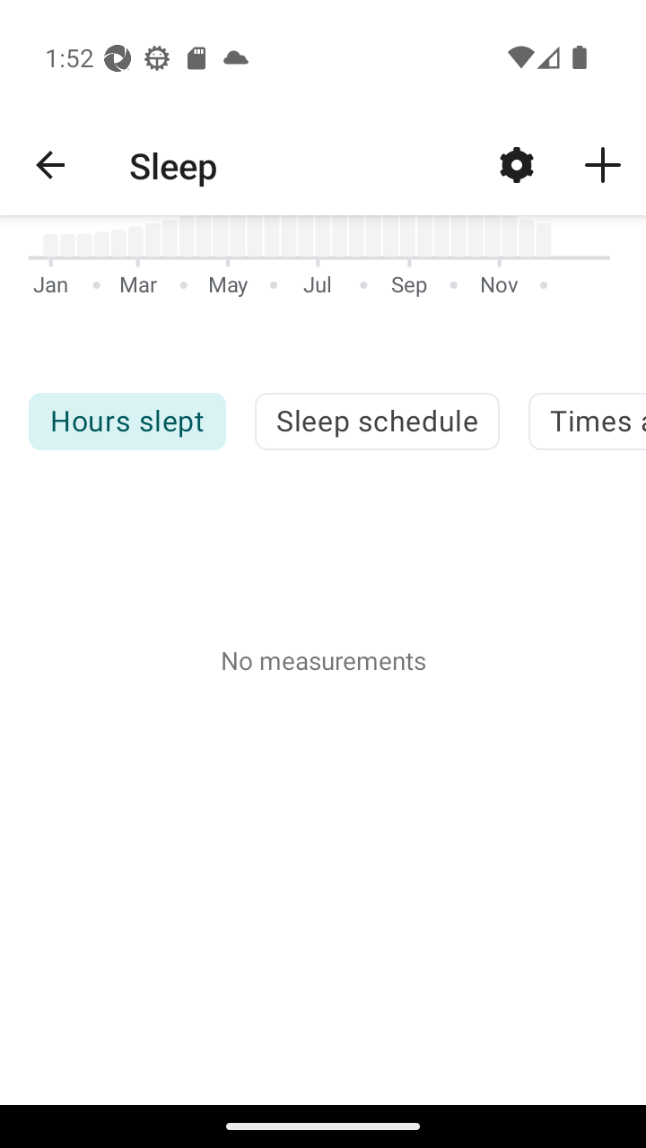 The width and height of the screenshot is (646, 1148). I want to click on Sleep schedule, so click(377, 422).